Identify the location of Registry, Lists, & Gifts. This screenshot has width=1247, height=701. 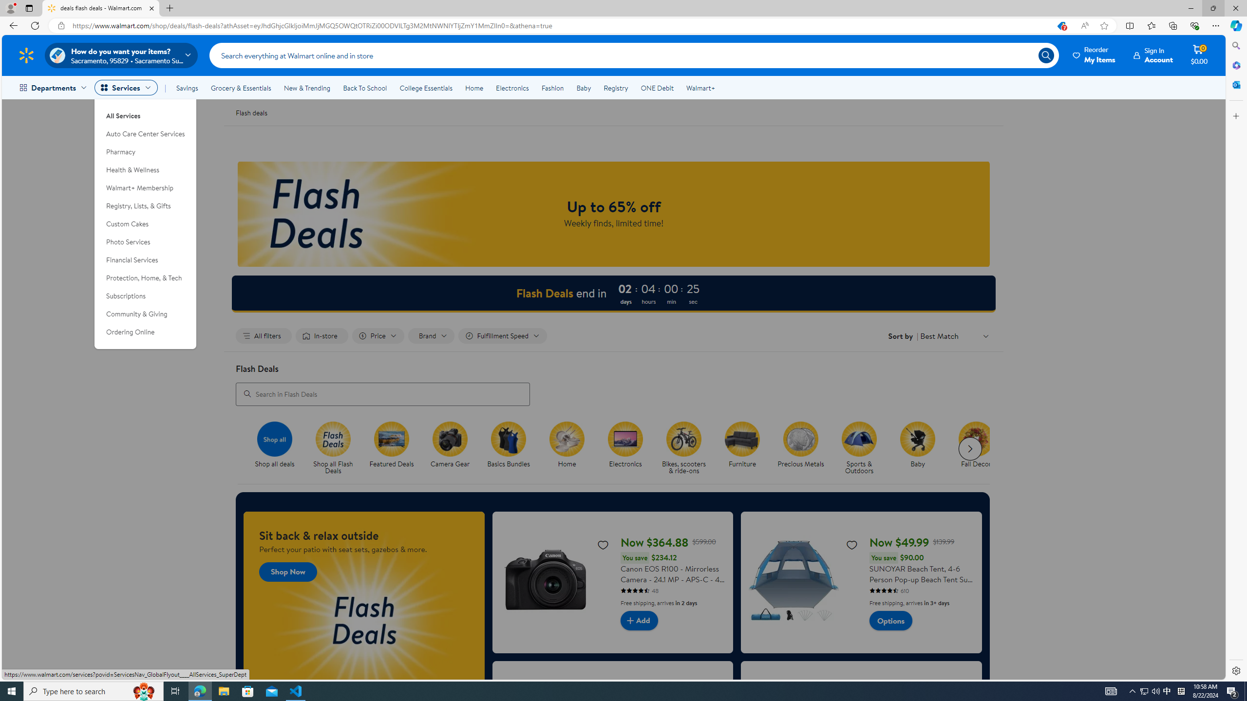
(146, 206).